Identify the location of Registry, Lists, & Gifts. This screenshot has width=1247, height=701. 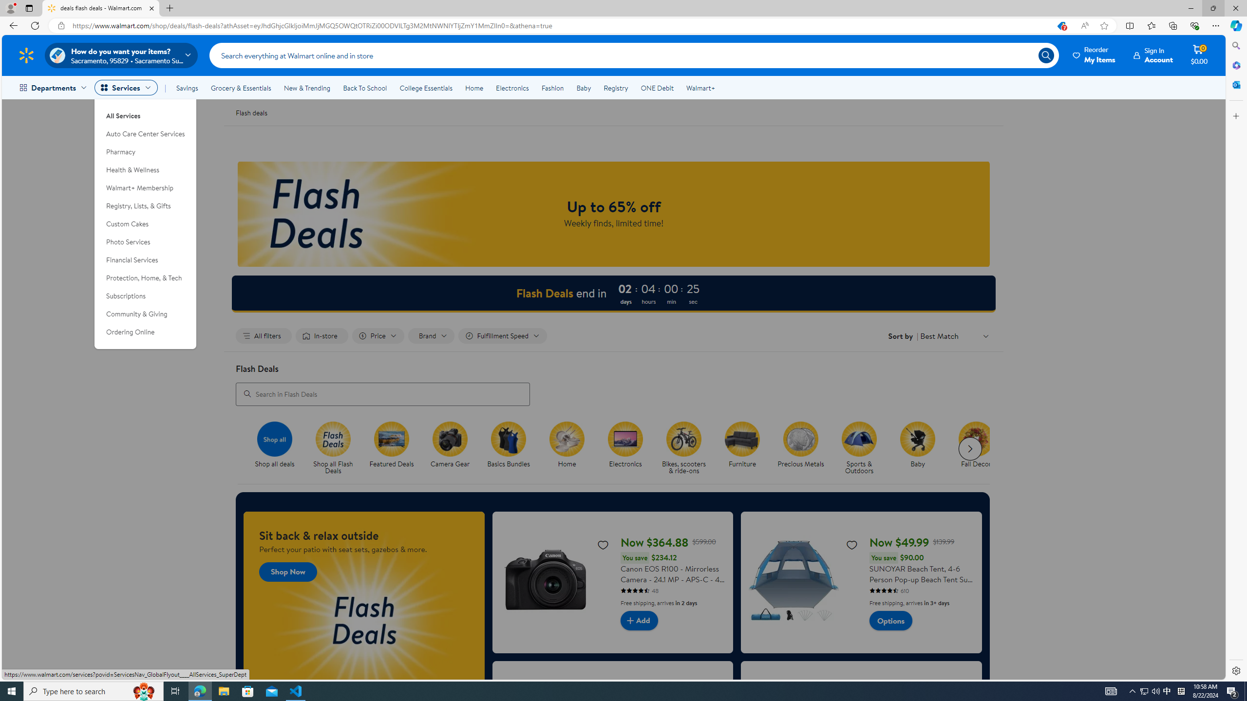
(146, 206).